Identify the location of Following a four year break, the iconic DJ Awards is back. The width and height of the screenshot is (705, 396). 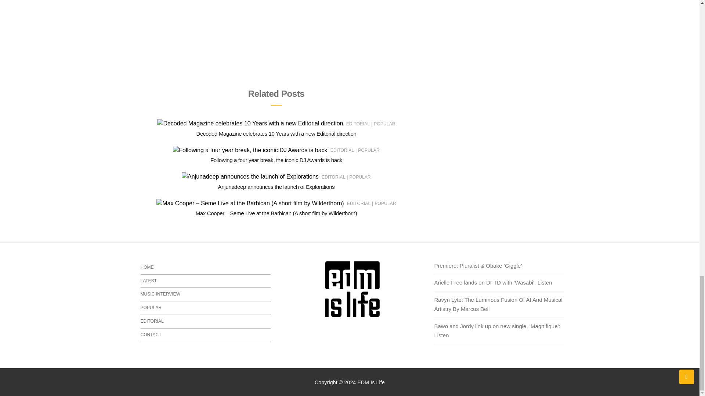
(276, 160).